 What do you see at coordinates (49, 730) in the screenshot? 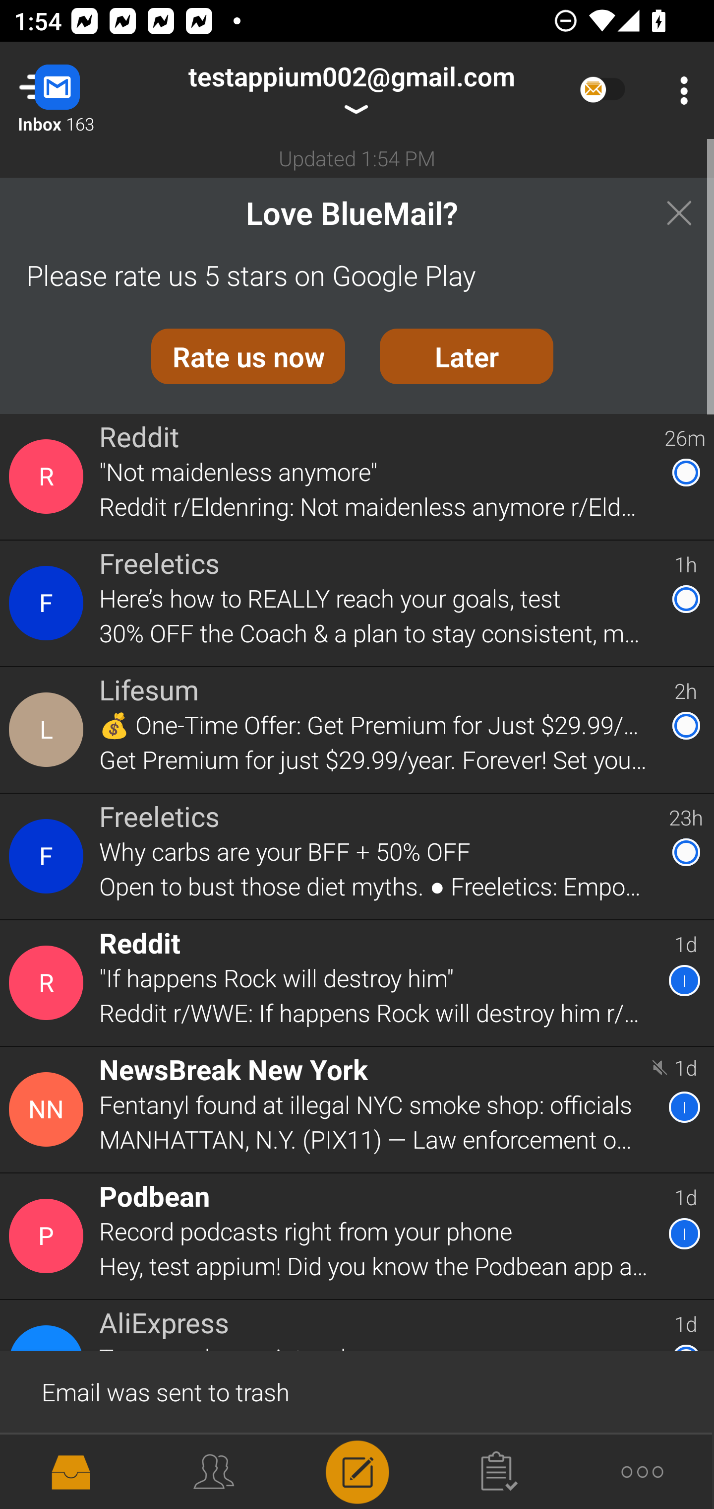
I see `Contact Details` at bounding box center [49, 730].